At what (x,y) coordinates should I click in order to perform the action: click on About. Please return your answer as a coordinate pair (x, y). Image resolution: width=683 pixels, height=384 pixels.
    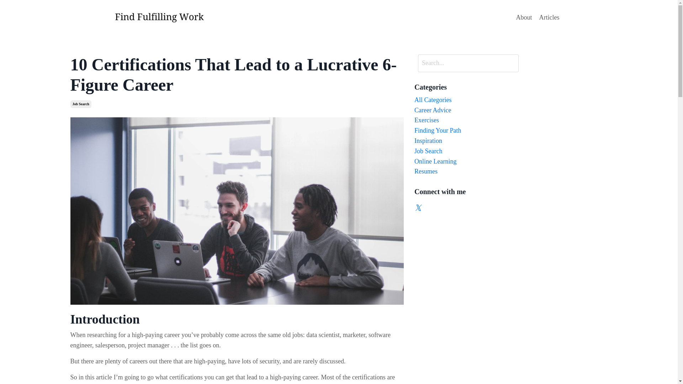
    Looking at the image, I should click on (524, 17).